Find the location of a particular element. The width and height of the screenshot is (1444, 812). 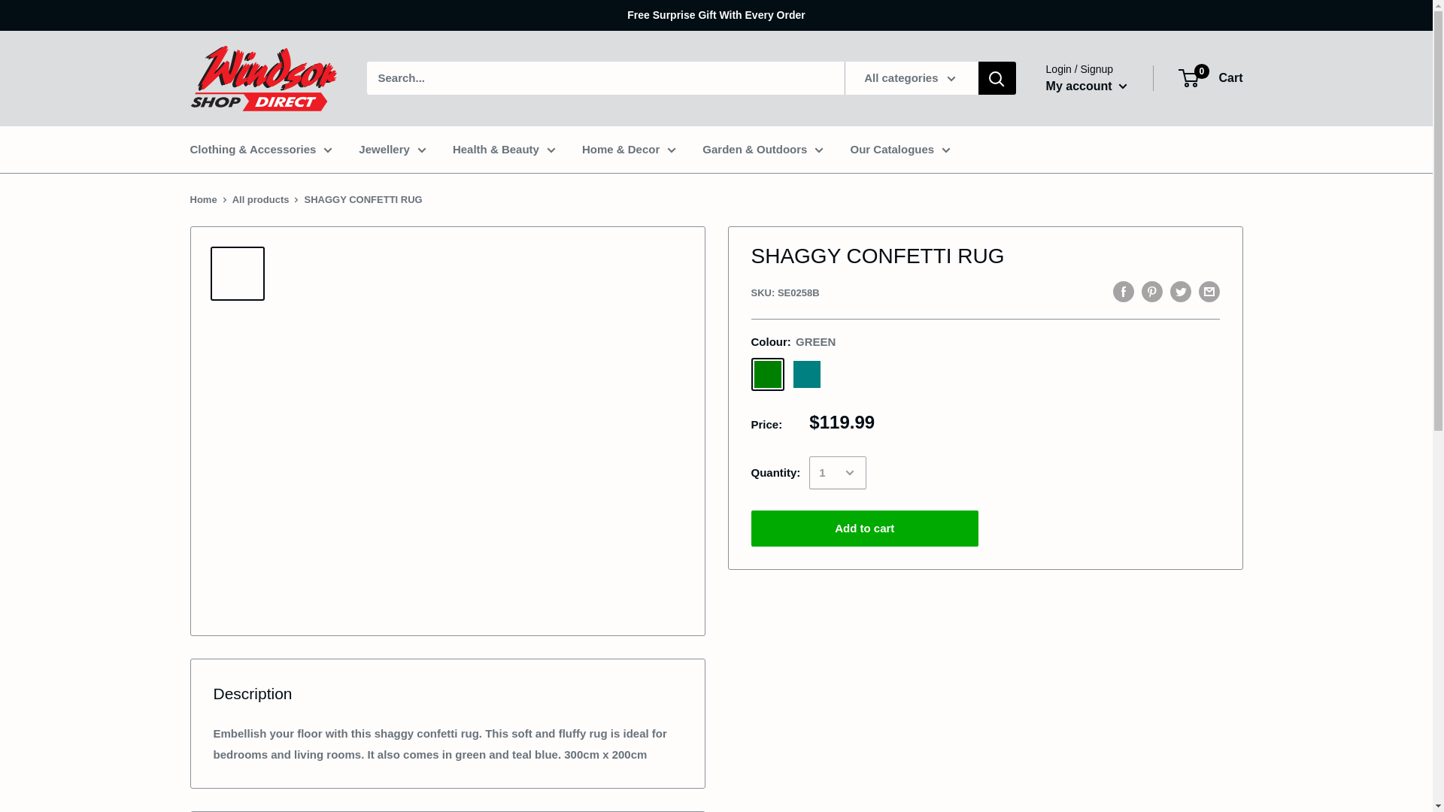

TEAL is located at coordinates (806, 374).